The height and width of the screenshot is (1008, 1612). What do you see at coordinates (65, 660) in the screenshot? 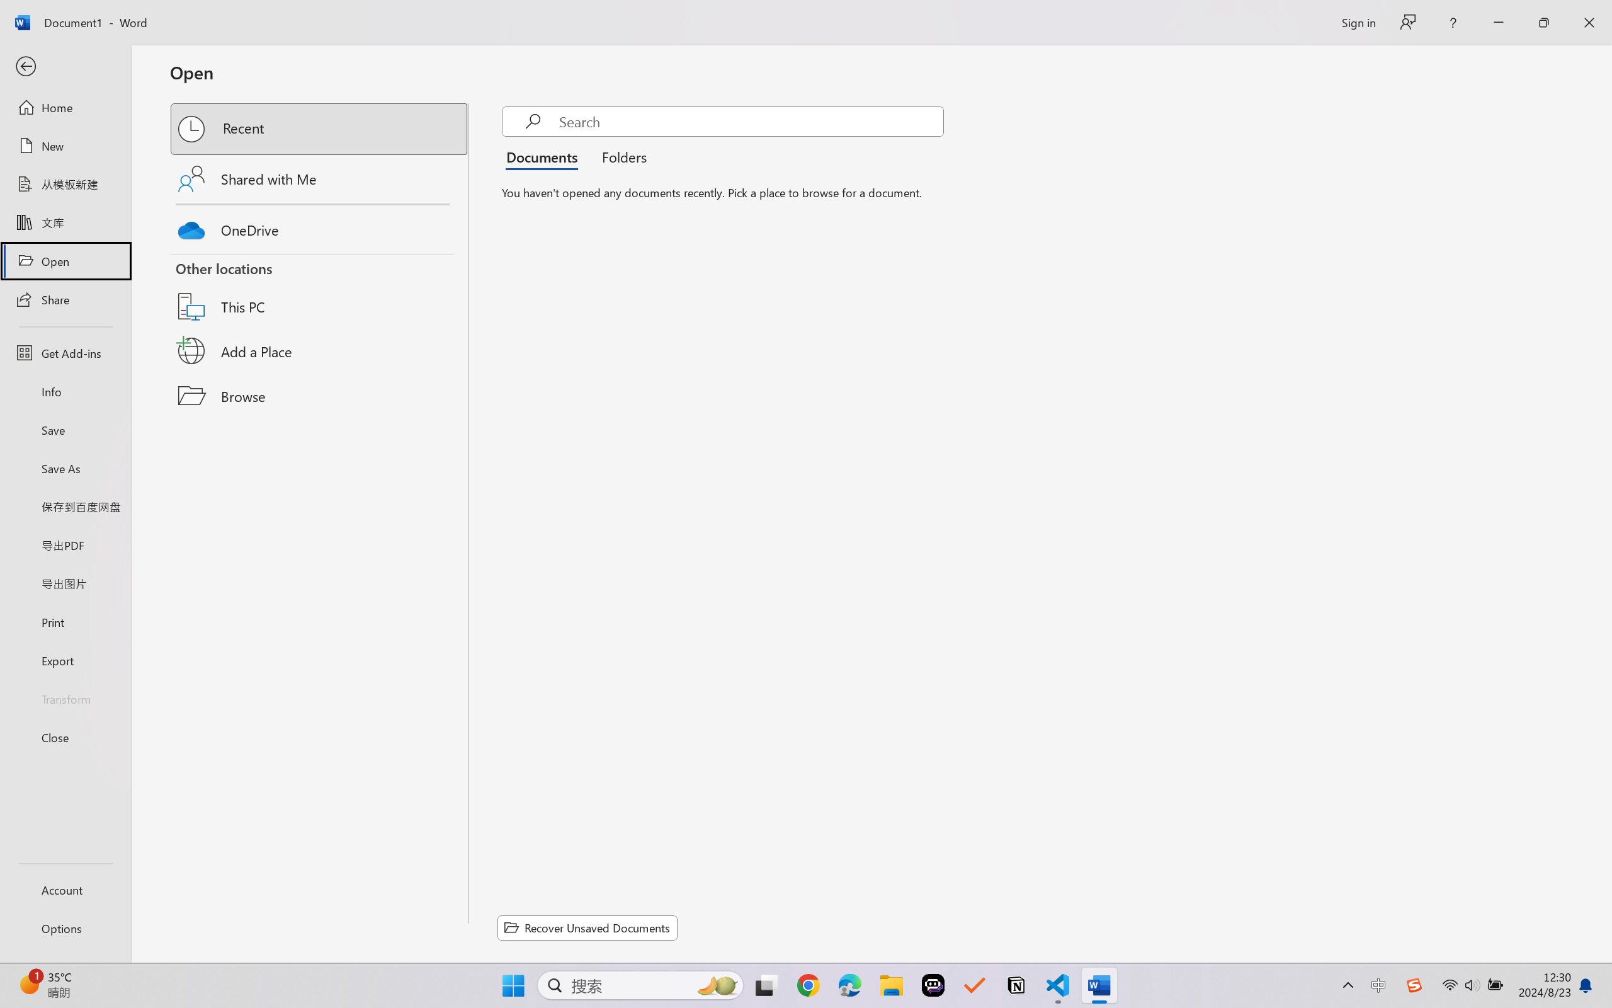
I see `Export` at bounding box center [65, 660].